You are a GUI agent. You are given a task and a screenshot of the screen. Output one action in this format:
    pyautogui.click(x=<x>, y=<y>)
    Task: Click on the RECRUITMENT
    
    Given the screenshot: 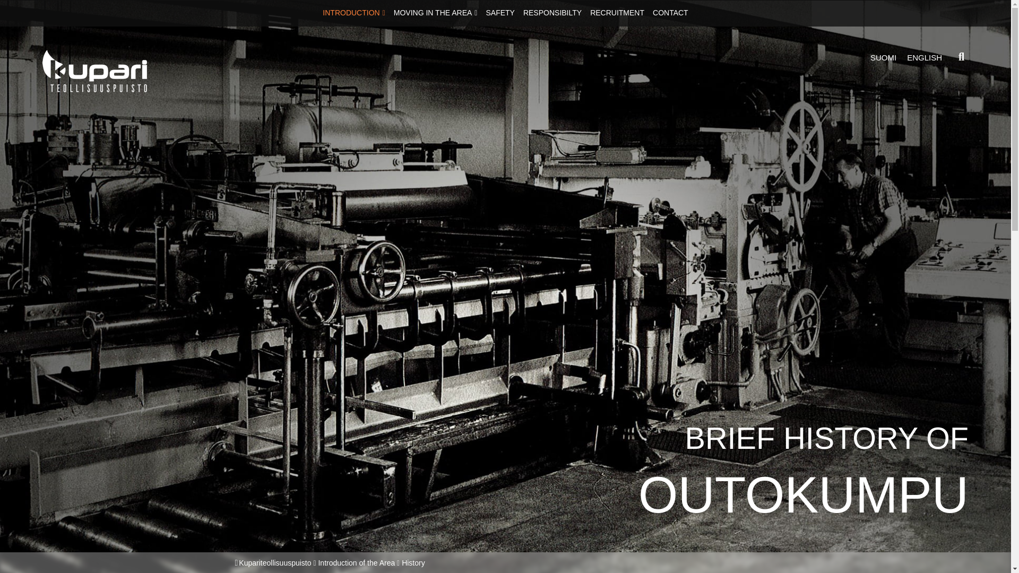 What is the action you would take?
    pyautogui.click(x=617, y=13)
    